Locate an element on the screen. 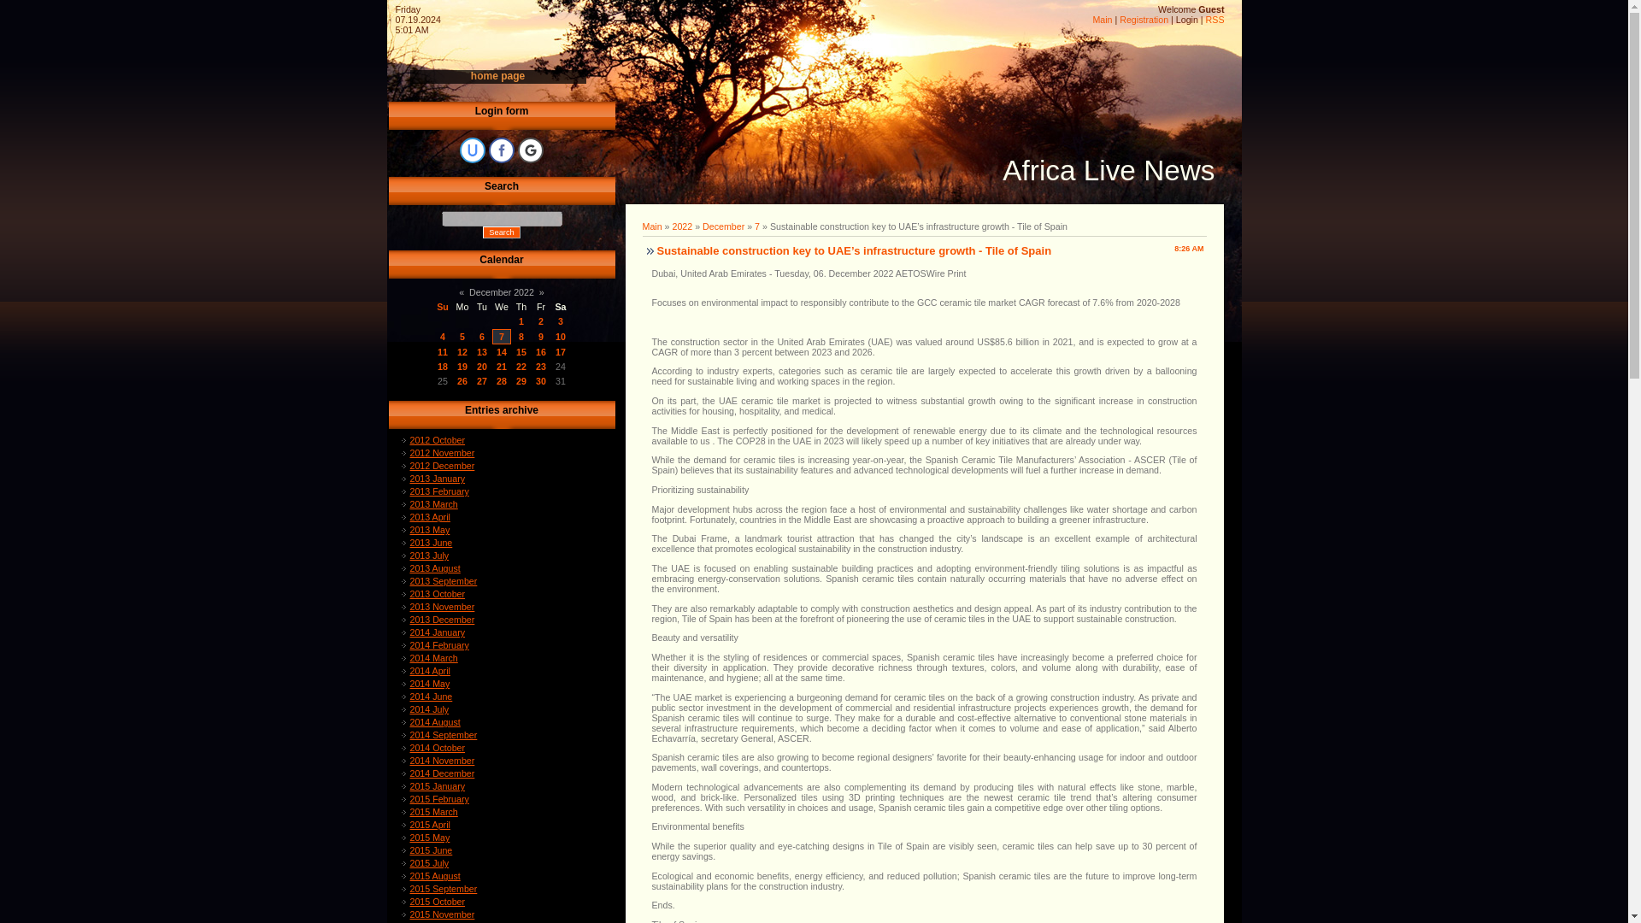 The height and width of the screenshot is (923, 1641). 13 is located at coordinates (482, 352).